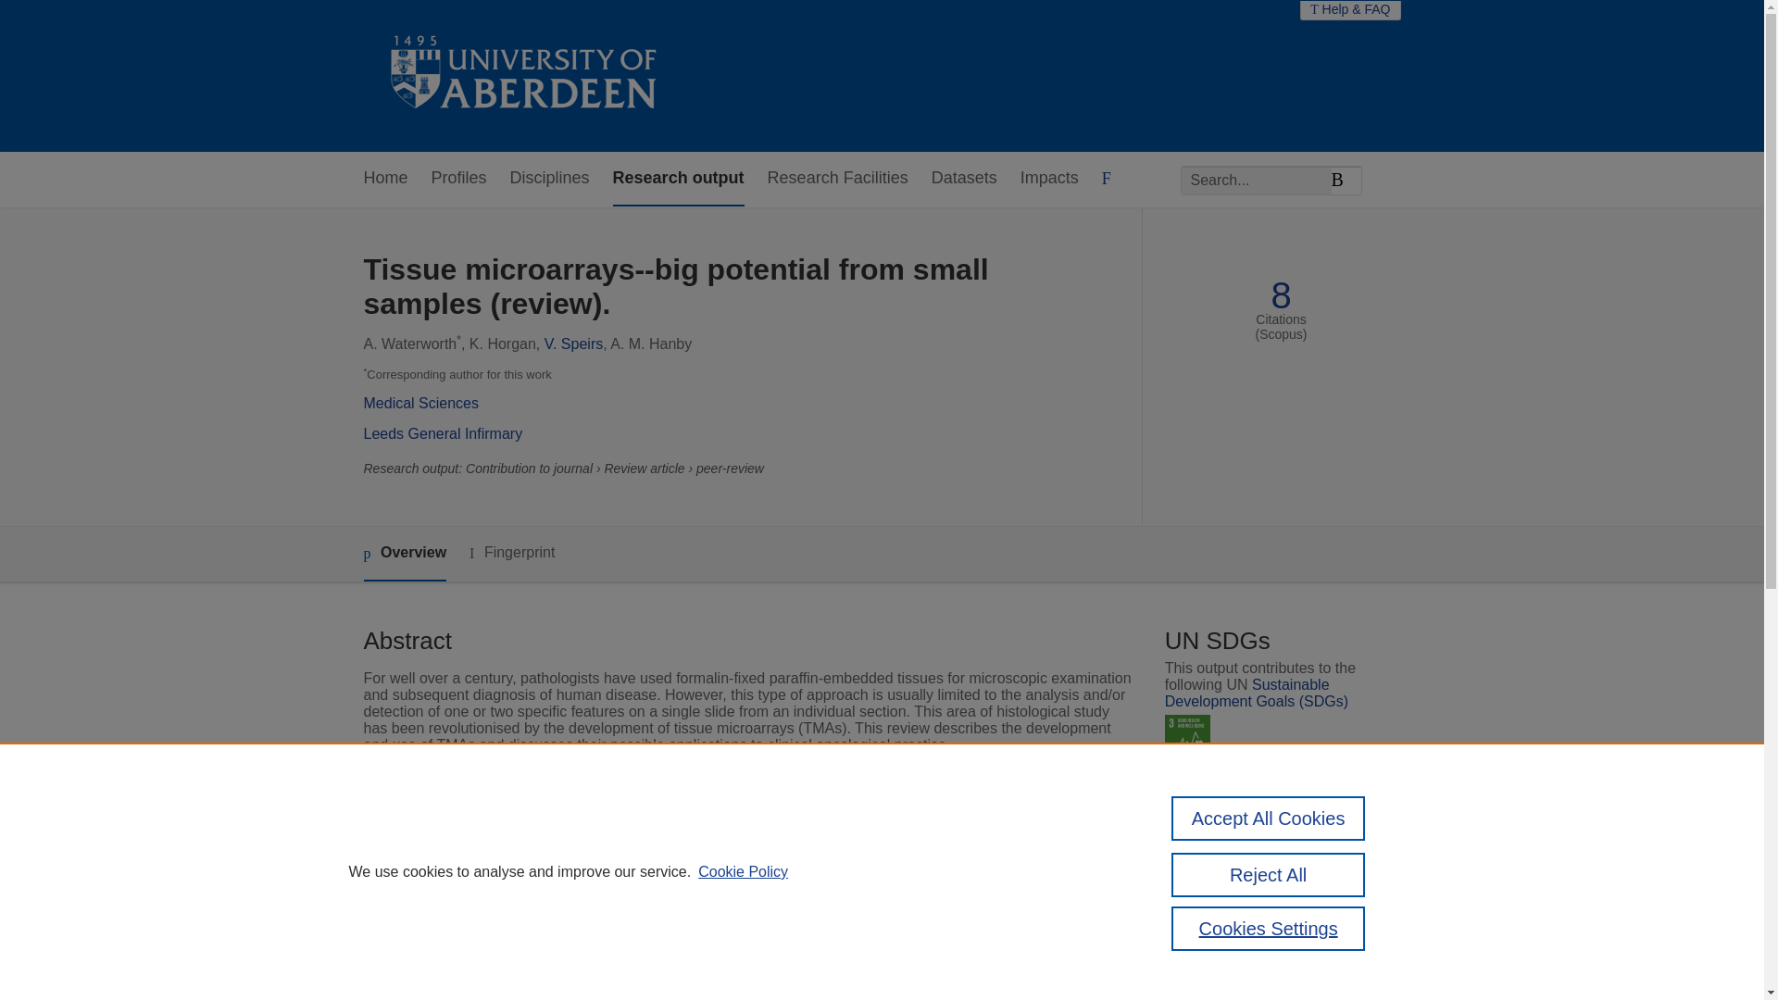  What do you see at coordinates (1187, 737) in the screenshot?
I see `SDG 3 - Good Health and Well-being` at bounding box center [1187, 737].